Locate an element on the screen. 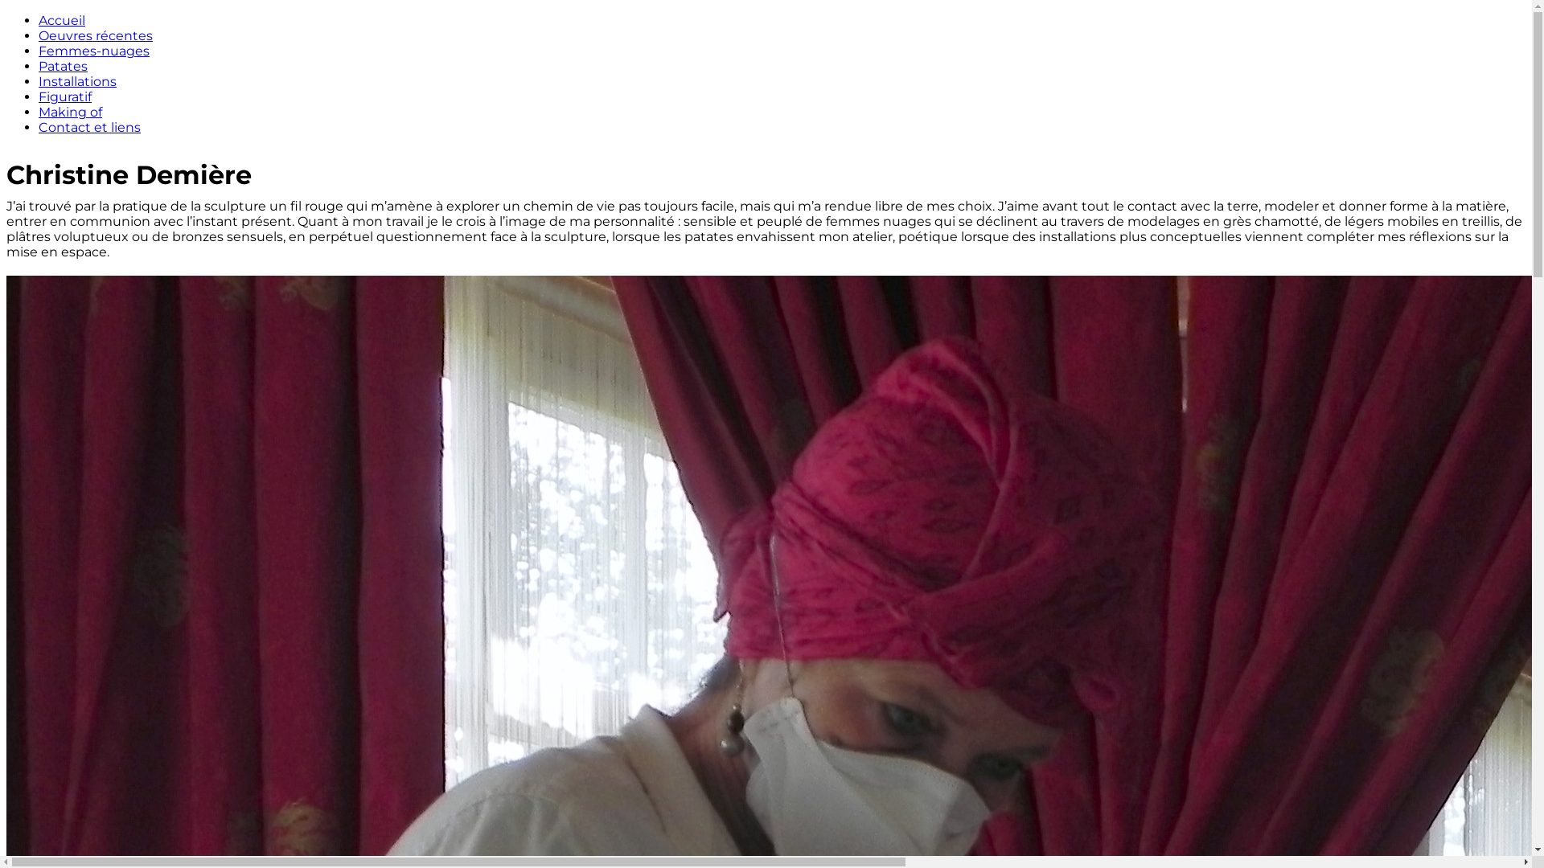 The image size is (1544, 868). Accueil is located at coordinates (62, 21).